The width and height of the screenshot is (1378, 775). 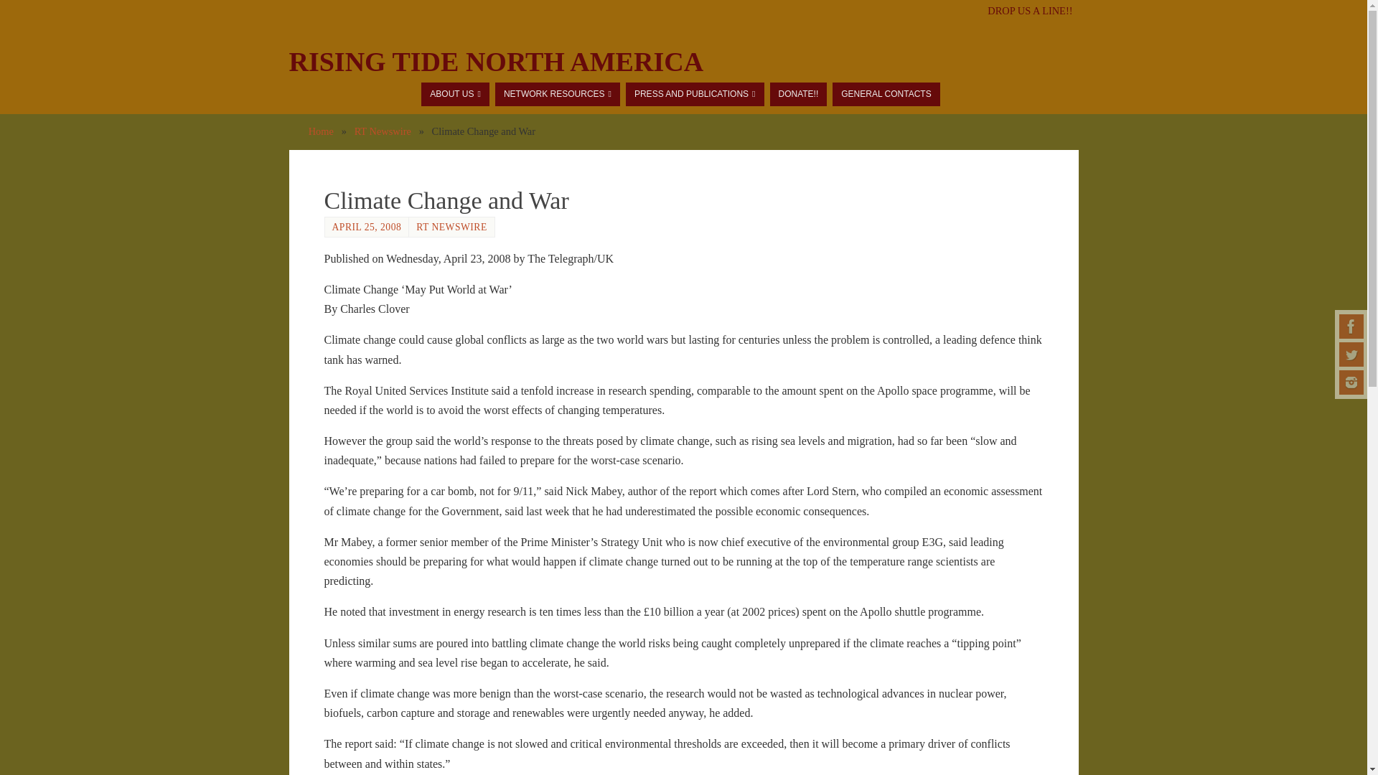 What do you see at coordinates (1029, 11) in the screenshot?
I see `DROP US A LINE!!` at bounding box center [1029, 11].